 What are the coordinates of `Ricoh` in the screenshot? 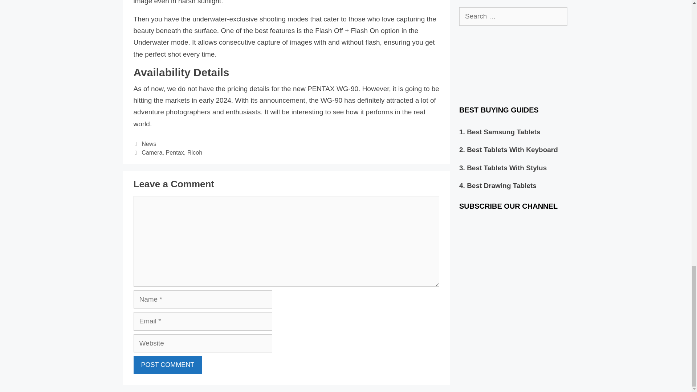 It's located at (195, 152).